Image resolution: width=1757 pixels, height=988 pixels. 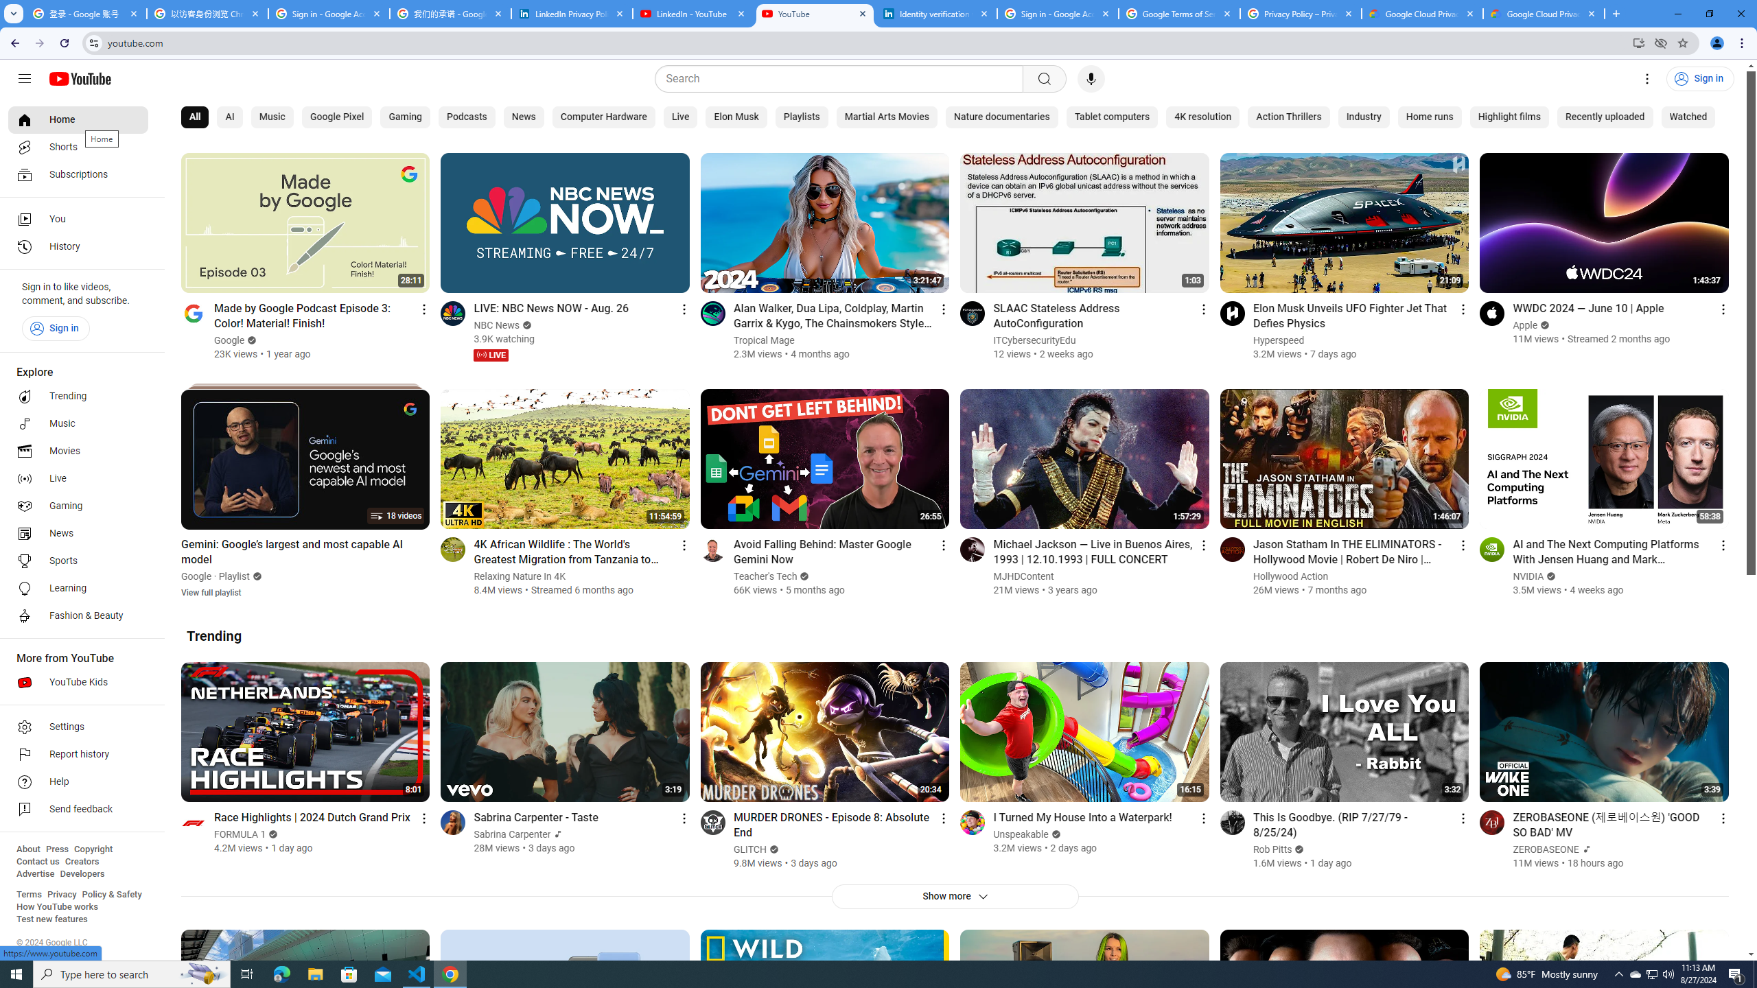 What do you see at coordinates (679, 117) in the screenshot?
I see `Live` at bounding box center [679, 117].